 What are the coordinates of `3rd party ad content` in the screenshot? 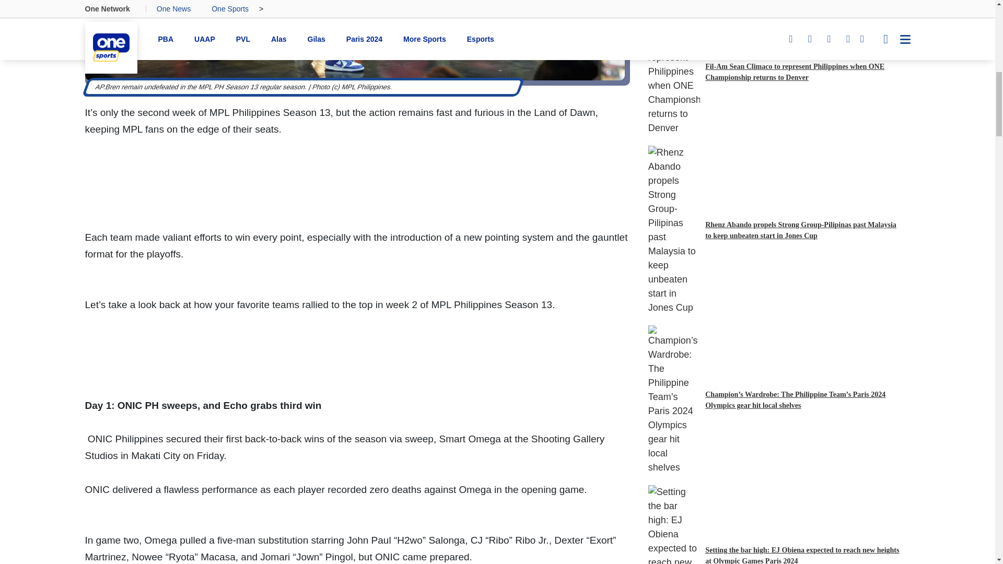 It's located at (357, 205).